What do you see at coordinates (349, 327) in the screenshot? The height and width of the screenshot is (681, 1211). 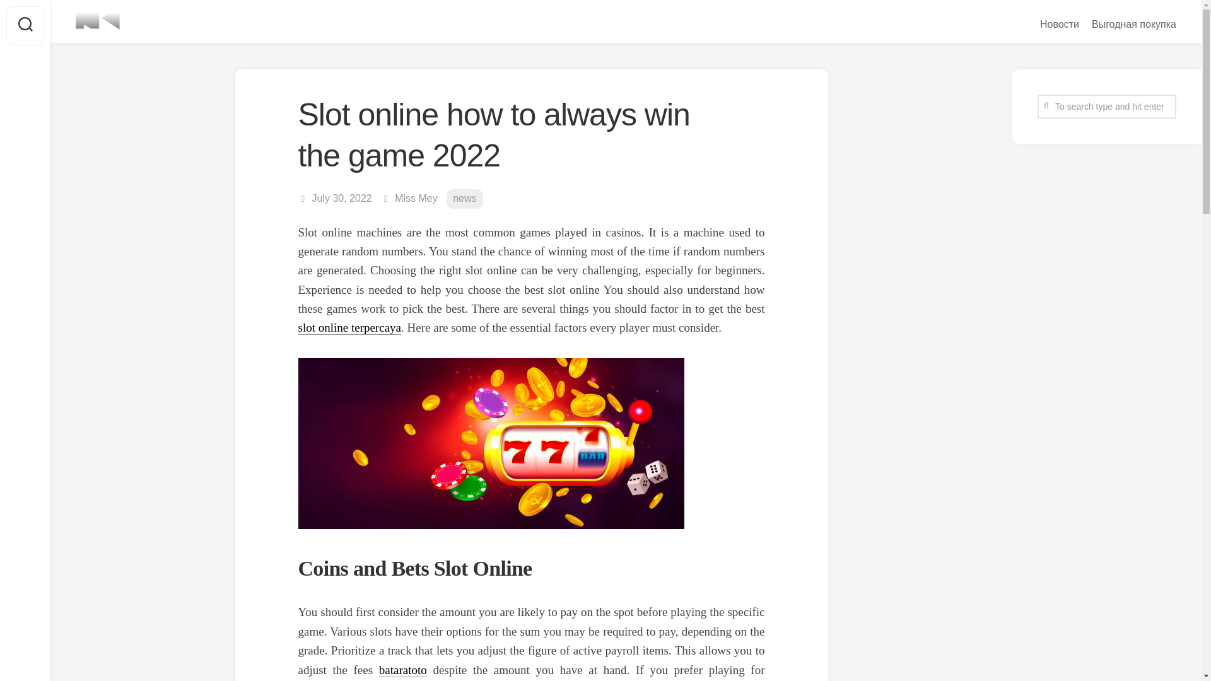 I see `slot online terpercaya` at bounding box center [349, 327].